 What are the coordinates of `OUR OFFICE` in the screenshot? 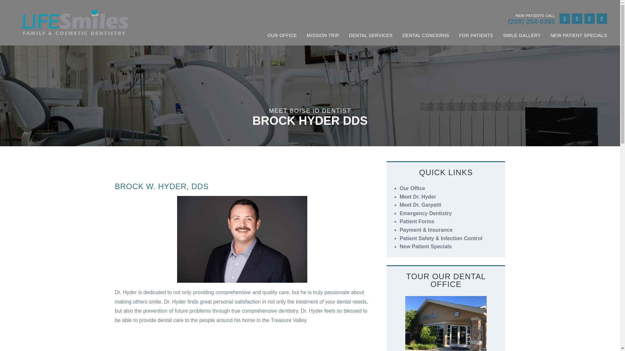 It's located at (282, 35).